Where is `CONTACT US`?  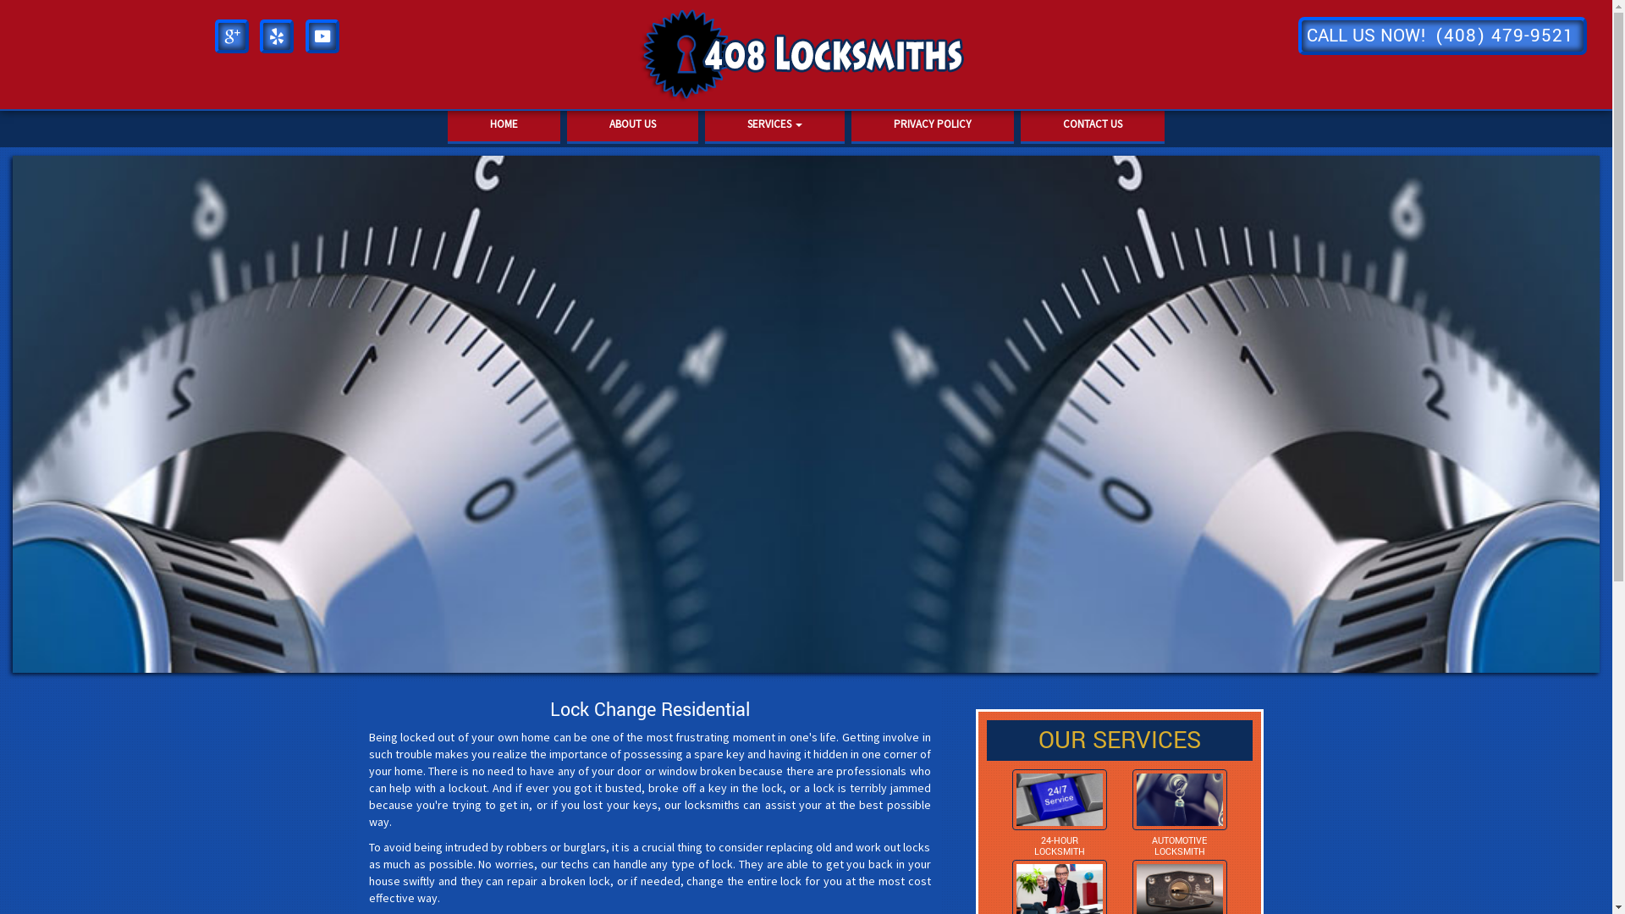 CONTACT US is located at coordinates (1093, 125).